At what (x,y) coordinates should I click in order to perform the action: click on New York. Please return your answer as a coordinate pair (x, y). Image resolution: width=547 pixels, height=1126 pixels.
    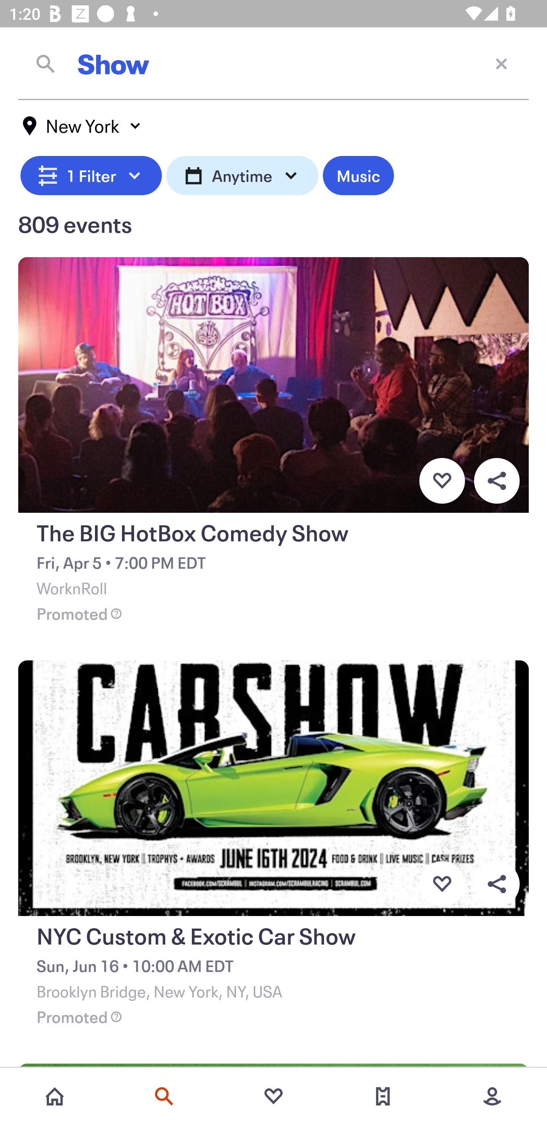
    Looking at the image, I should click on (82, 126).